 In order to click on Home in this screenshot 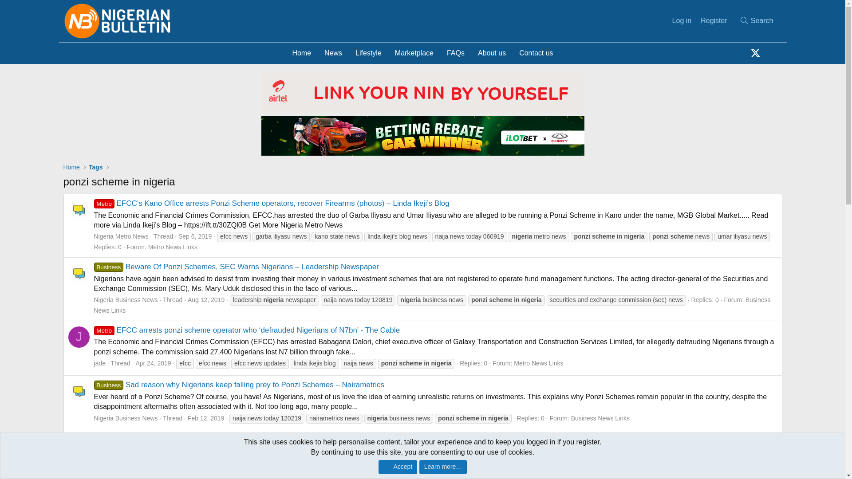, I will do `click(71, 167)`.